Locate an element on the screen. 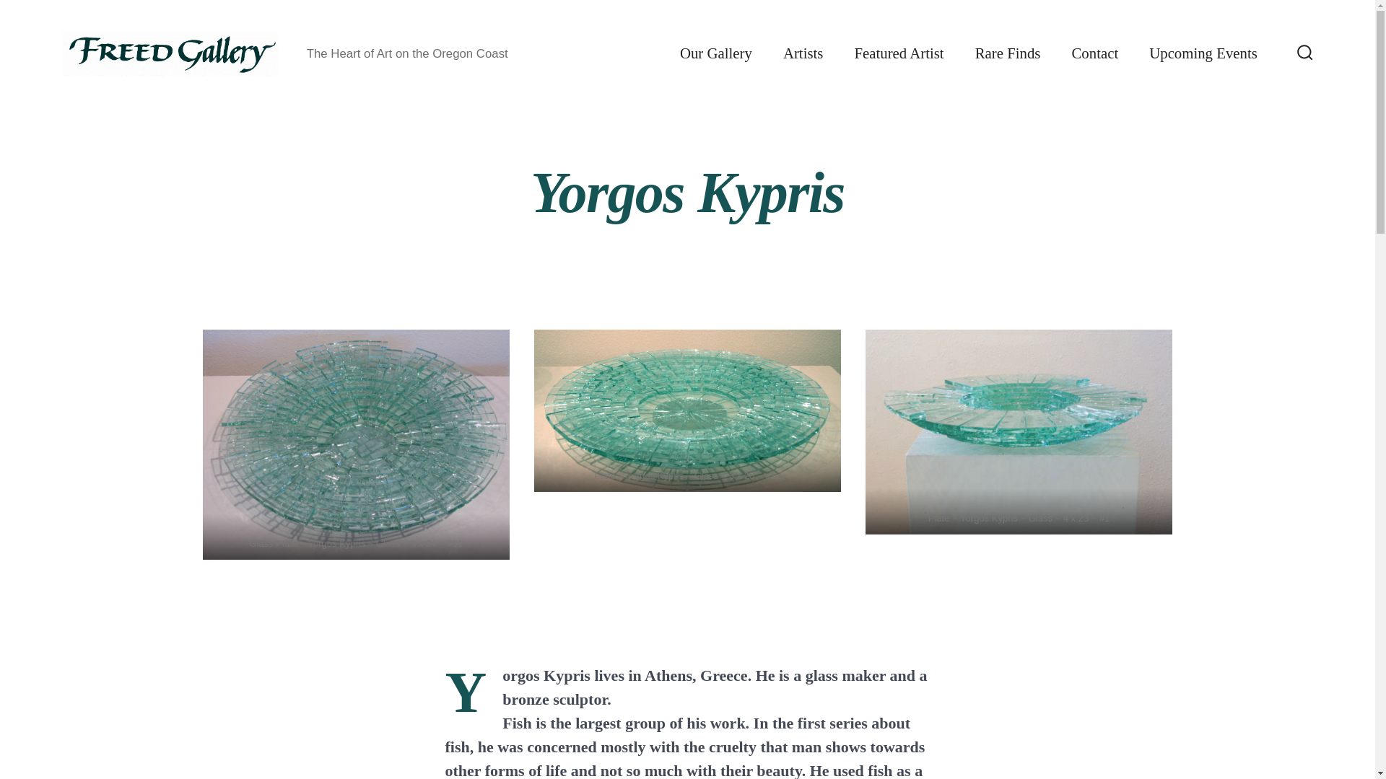 The image size is (1386, 779). Featured Artist is located at coordinates (898, 53).